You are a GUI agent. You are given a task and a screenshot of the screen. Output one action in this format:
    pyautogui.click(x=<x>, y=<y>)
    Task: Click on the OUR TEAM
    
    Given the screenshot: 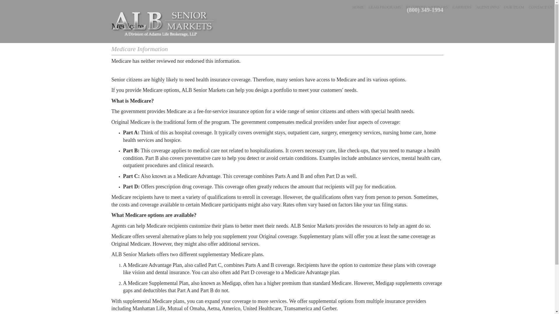 What is the action you would take?
    pyautogui.click(x=514, y=7)
    